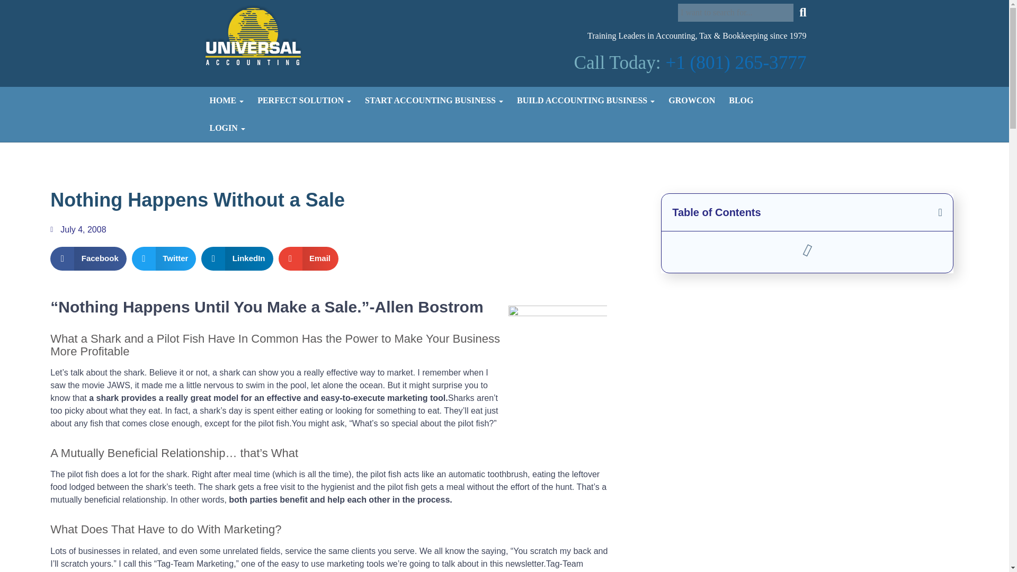  I want to click on July 4, 2008, so click(77, 230).